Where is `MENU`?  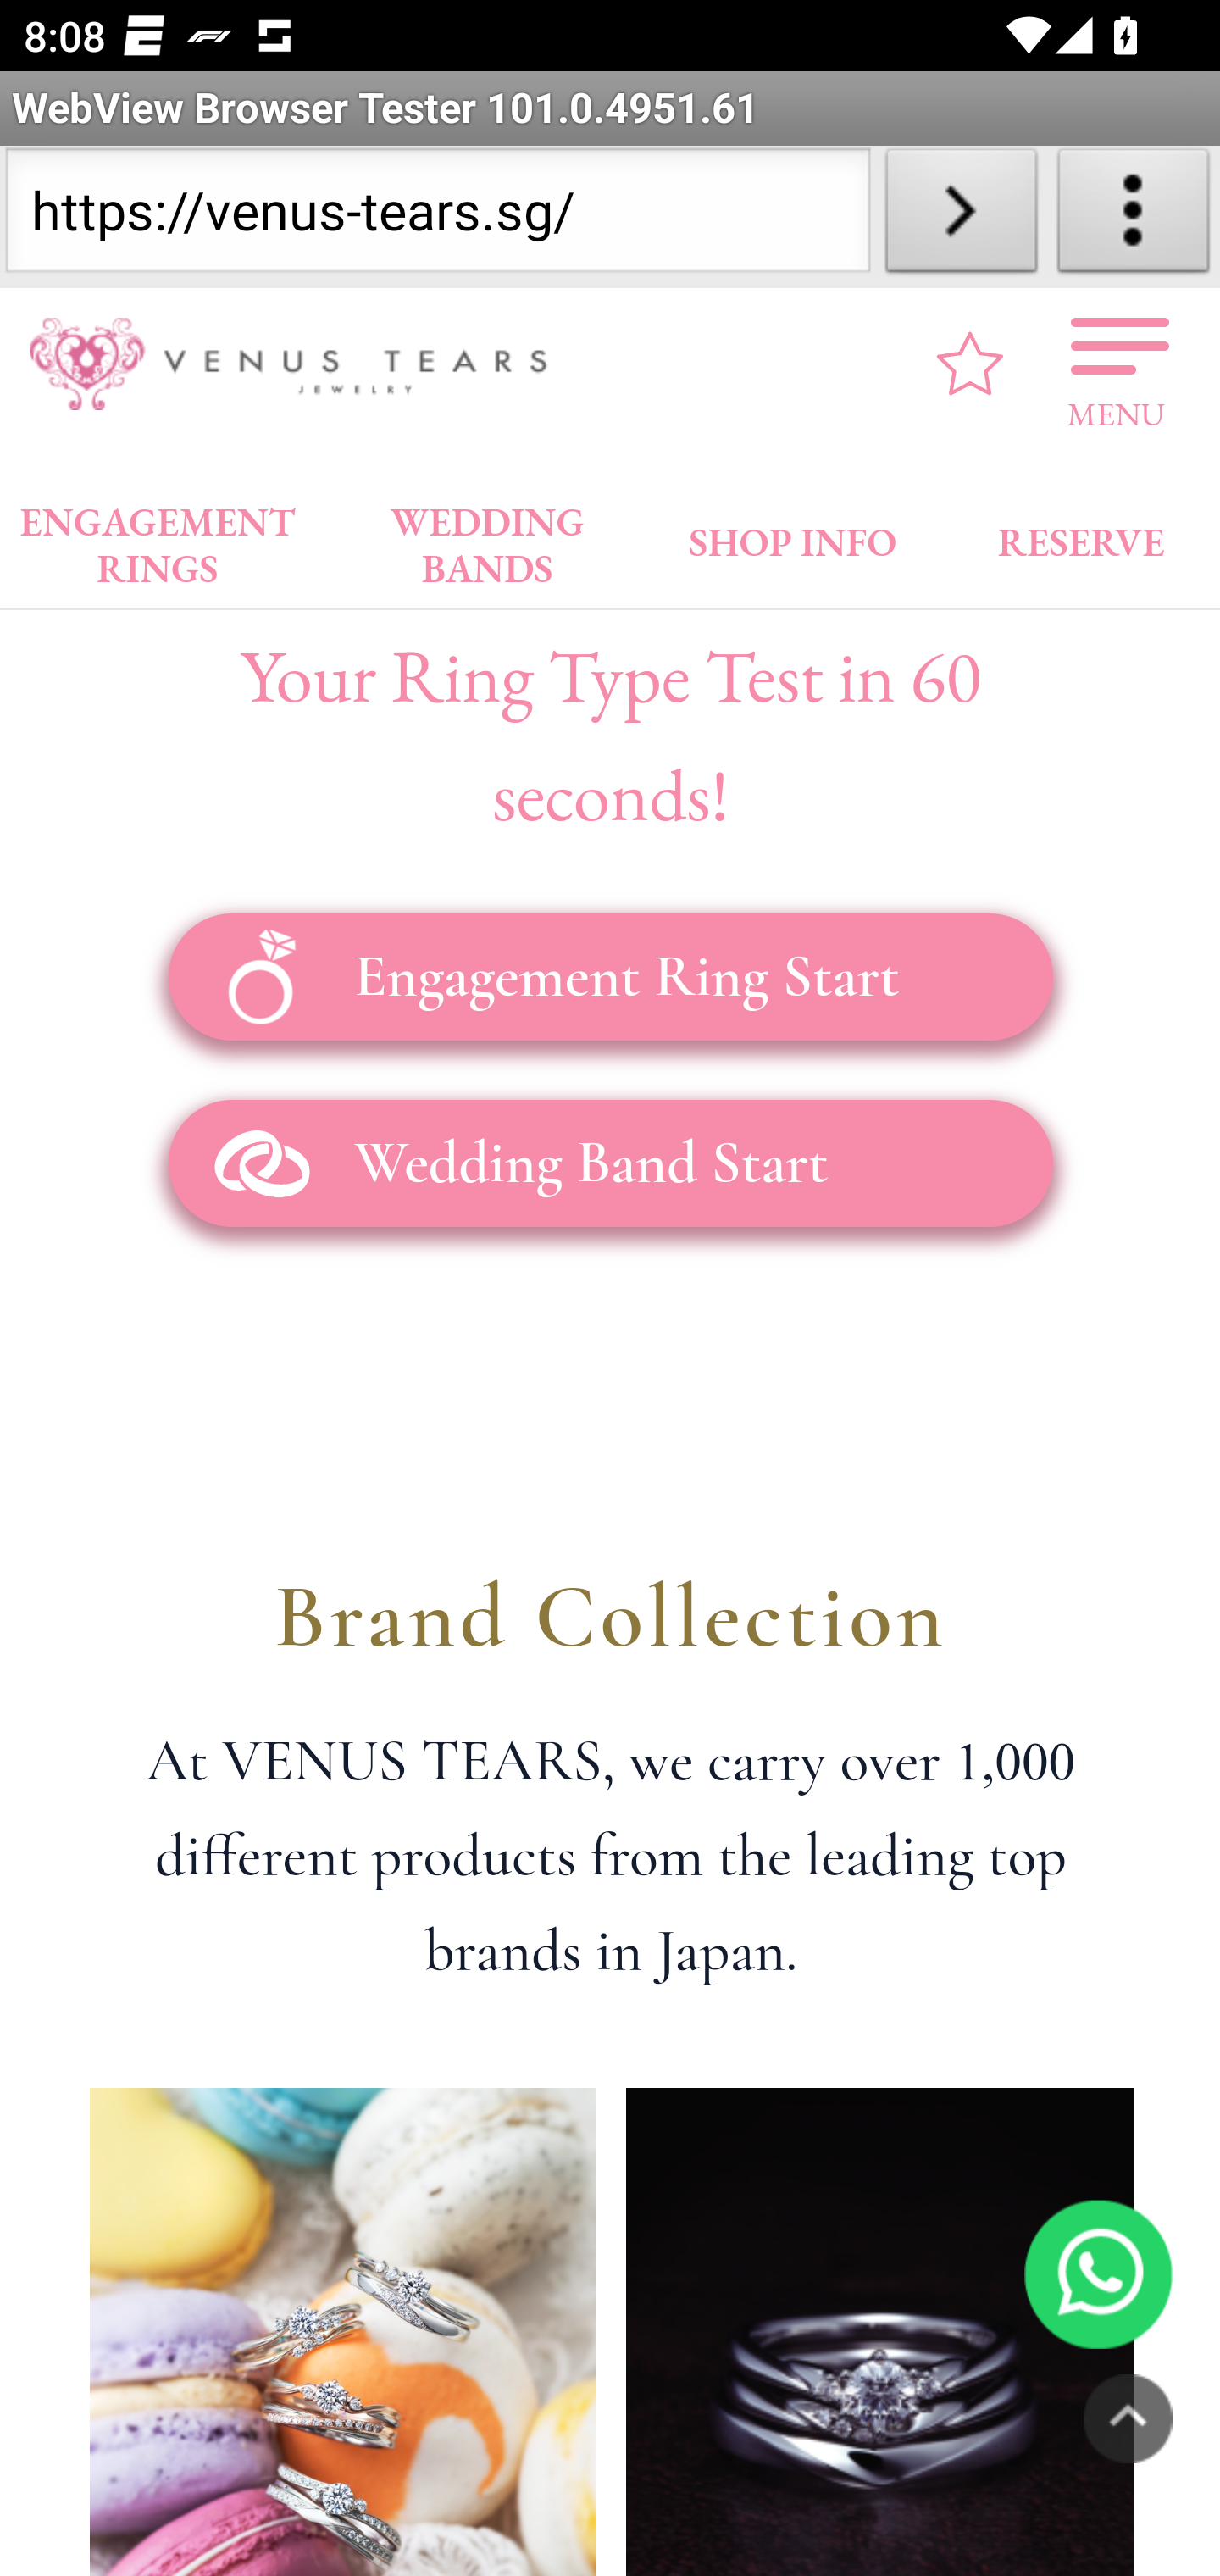
MENU is located at coordinates (1117, 364).